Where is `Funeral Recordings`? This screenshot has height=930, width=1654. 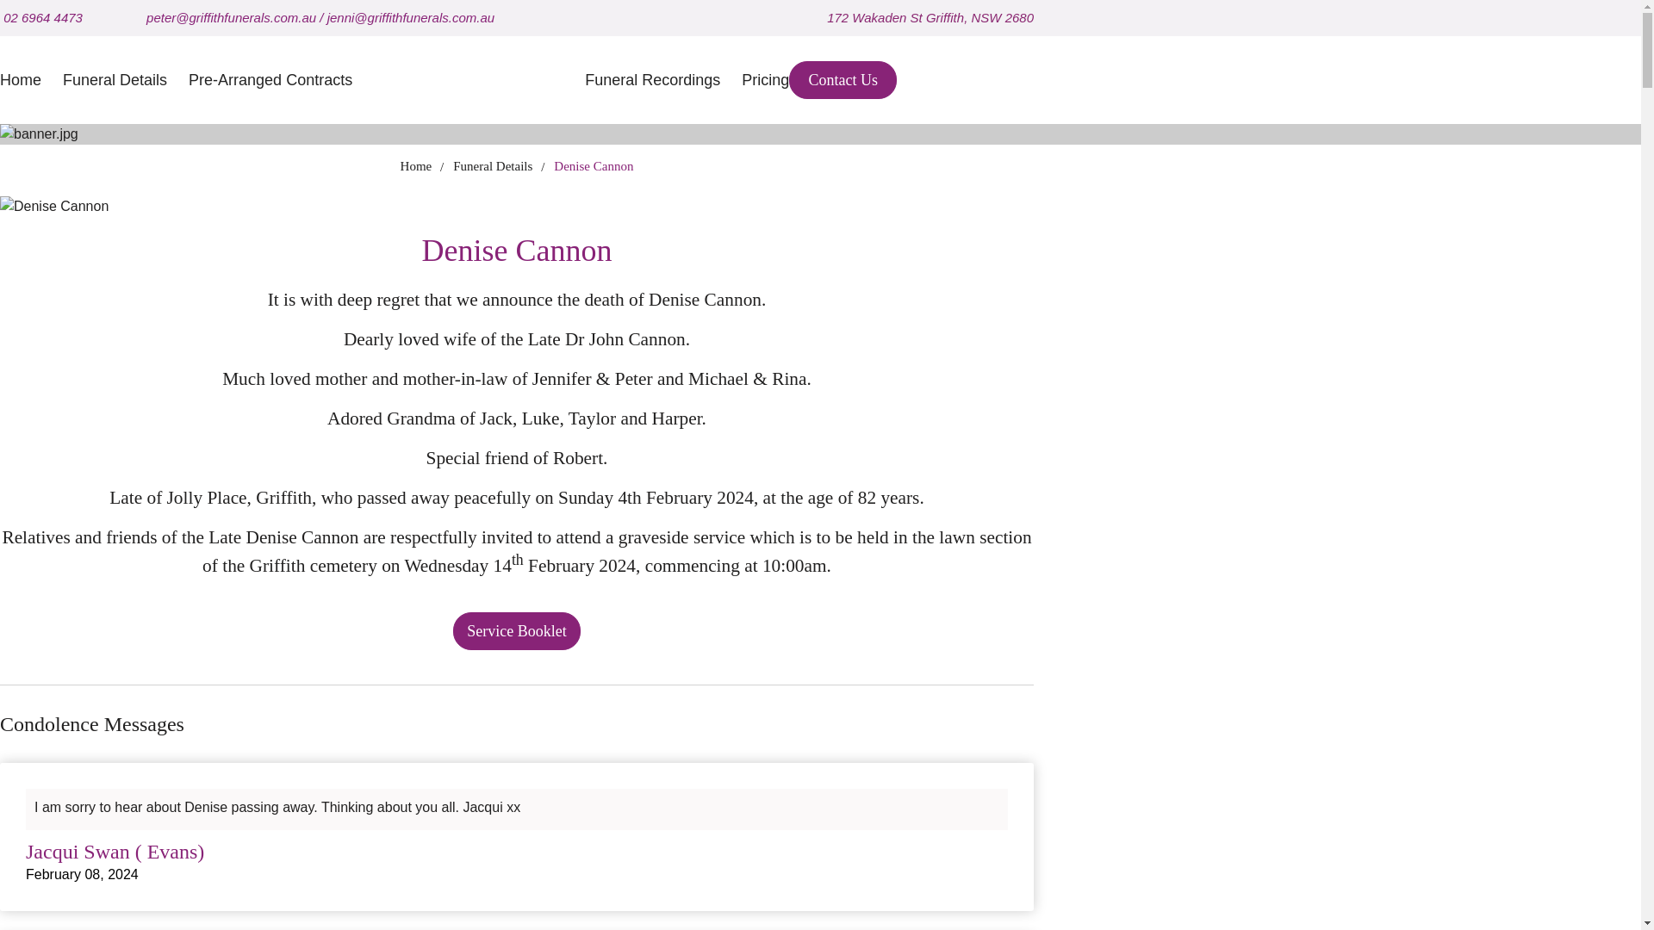
Funeral Recordings is located at coordinates (652, 79).